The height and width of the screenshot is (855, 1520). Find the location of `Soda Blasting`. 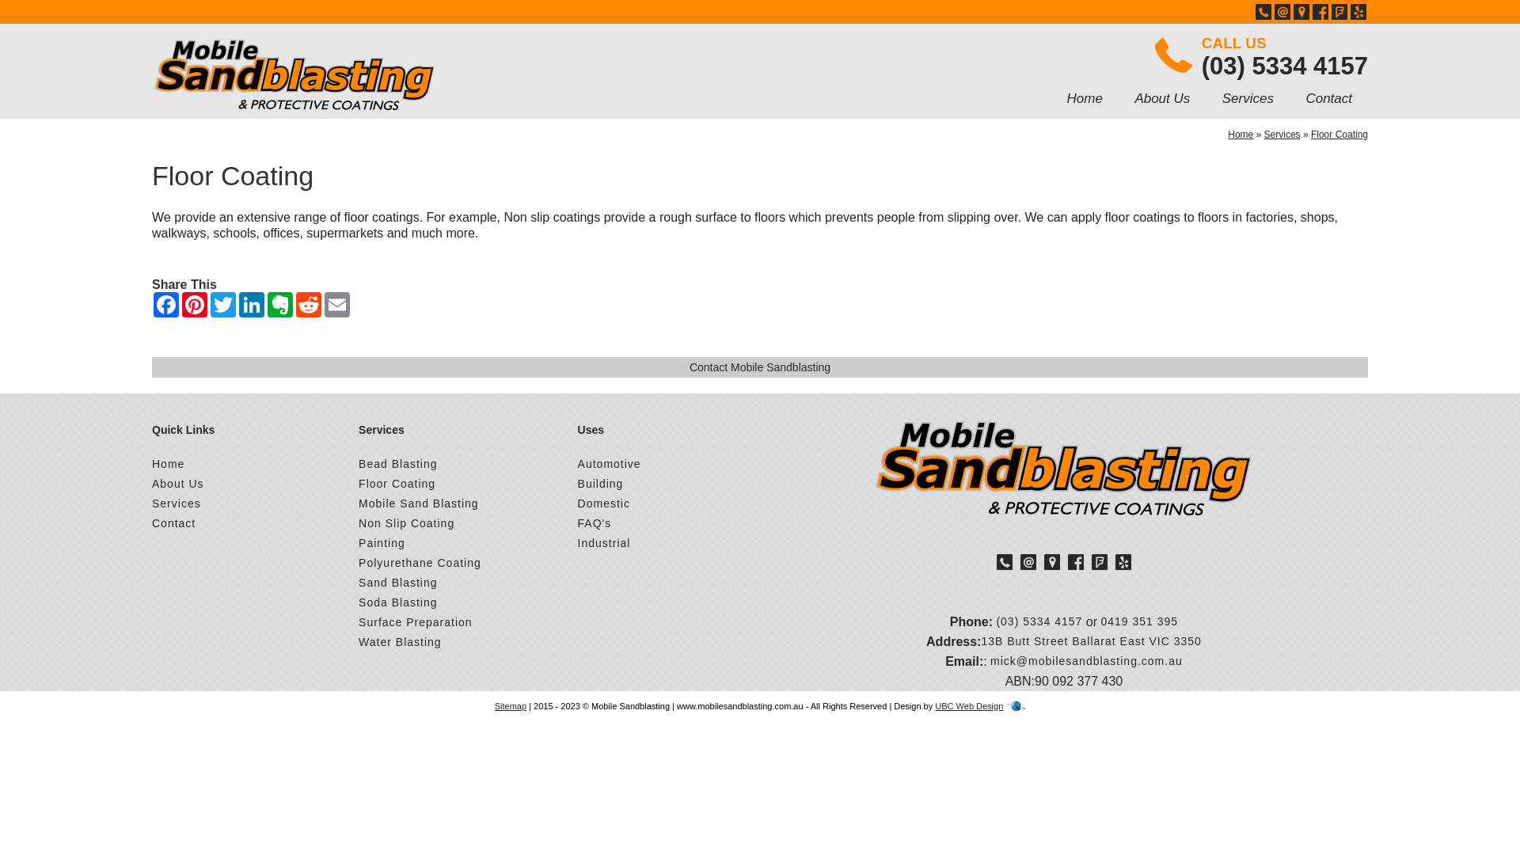

Soda Blasting is located at coordinates (397, 603).